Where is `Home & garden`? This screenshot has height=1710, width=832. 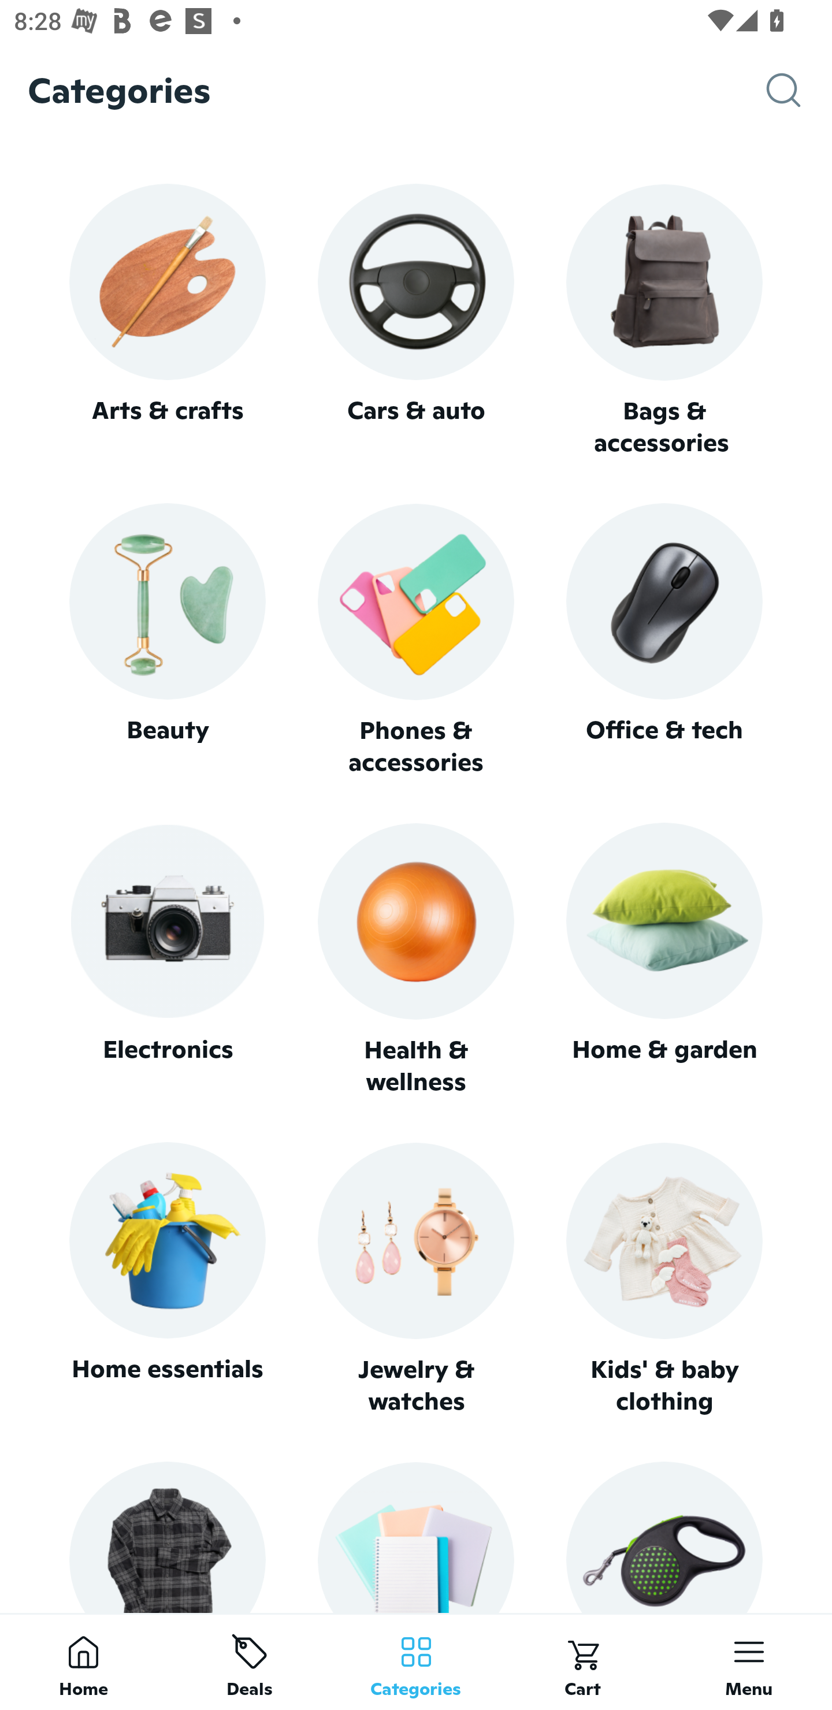 Home & garden is located at coordinates (664, 960).